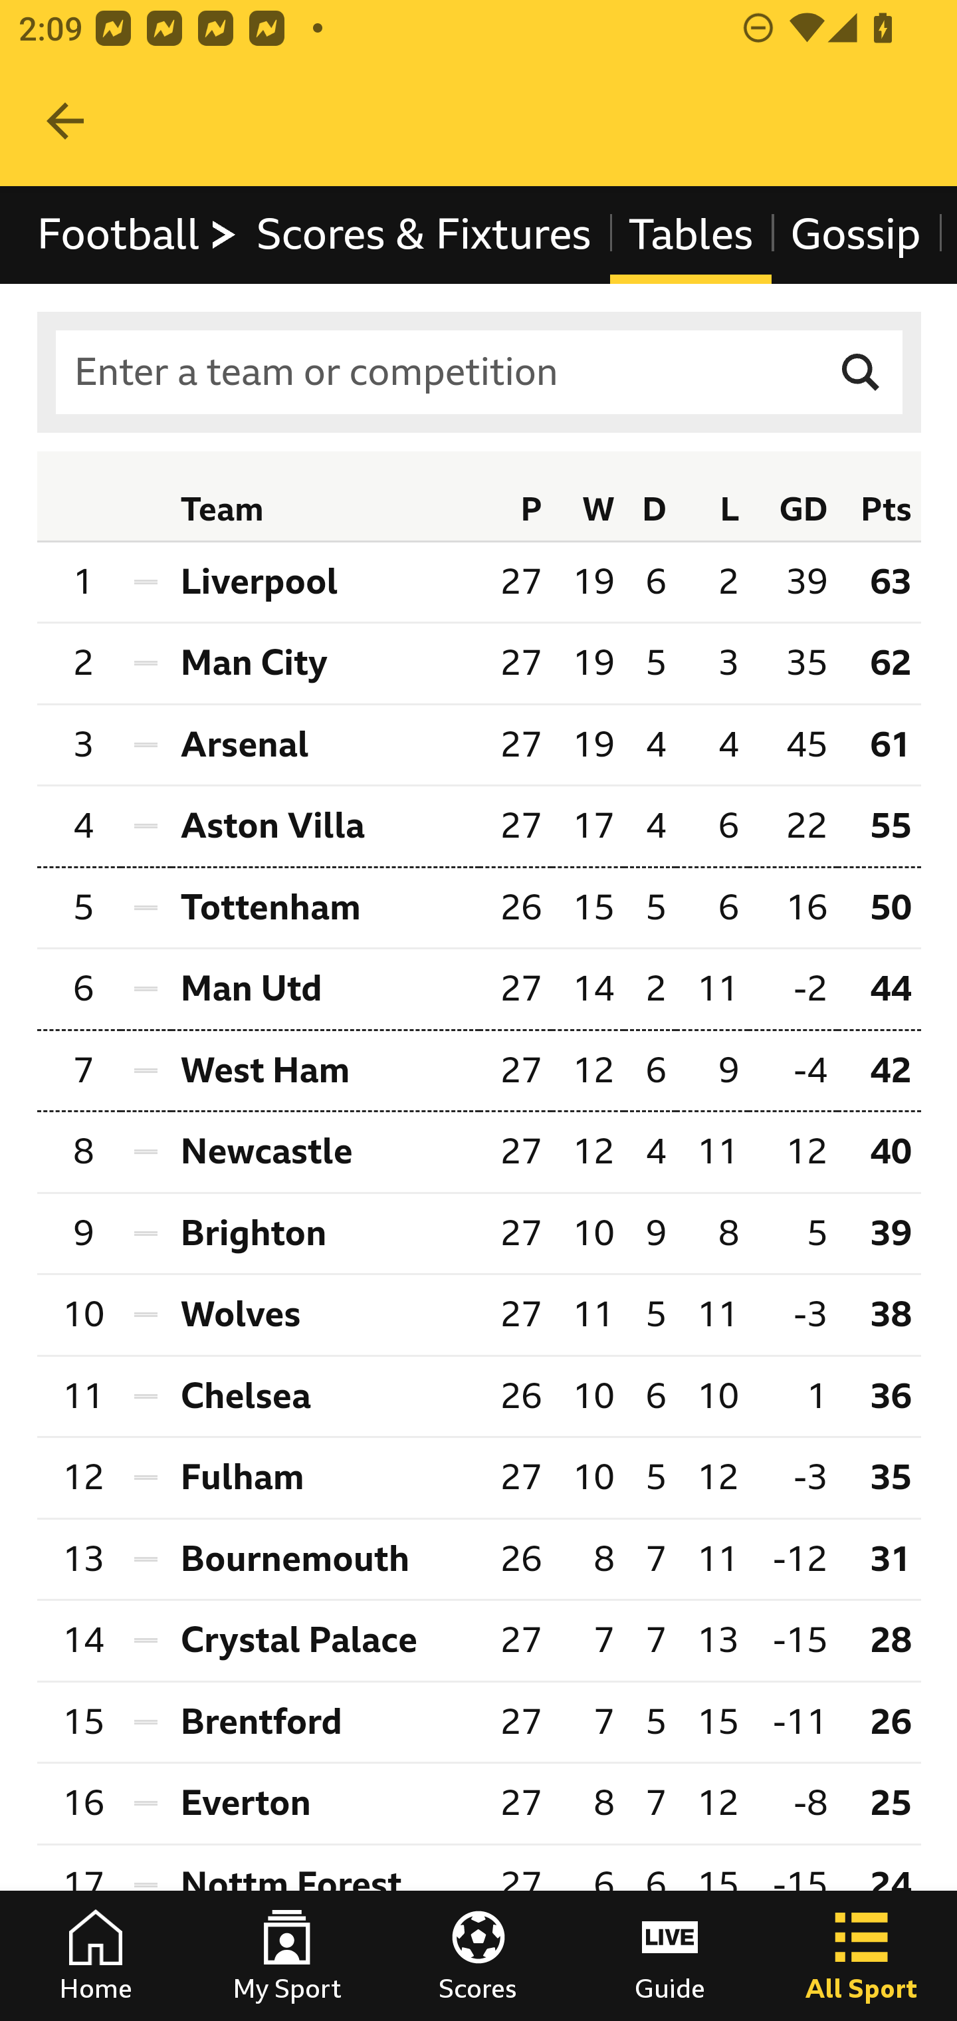 This screenshot has width=957, height=2021. What do you see at coordinates (691, 234) in the screenshot?
I see `Tables` at bounding box center [691, 234].